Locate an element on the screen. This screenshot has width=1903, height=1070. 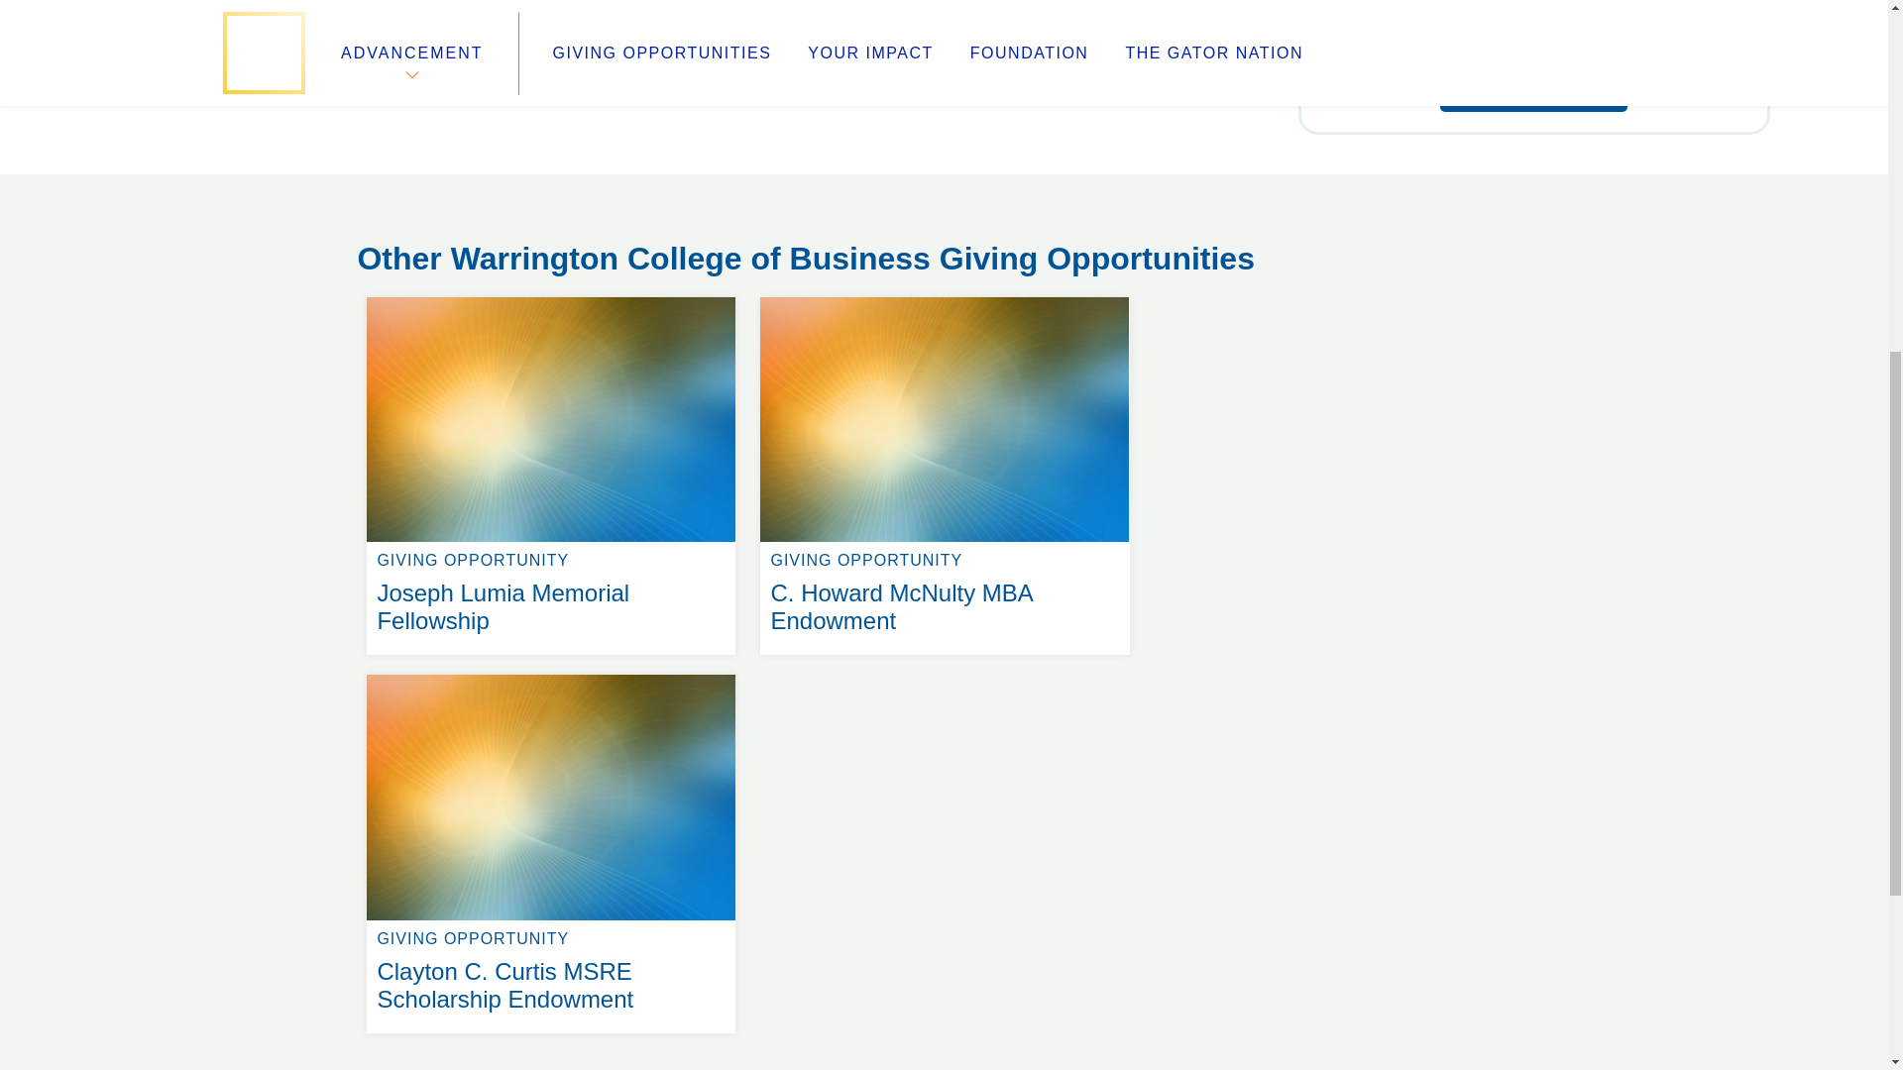
Foundation Board is located at coordinates (413, 236).